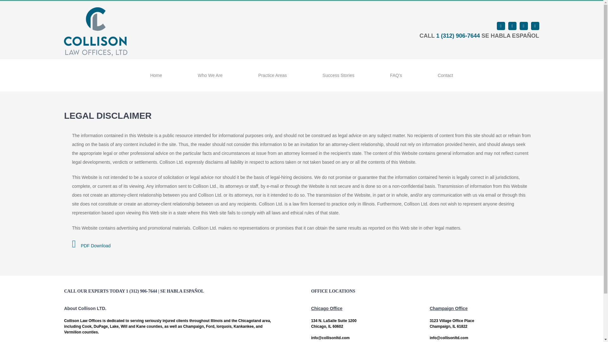  What do you see at coordinates (156, 75) in the screenshot?
I see `Home` at bounding box center [156, 75].